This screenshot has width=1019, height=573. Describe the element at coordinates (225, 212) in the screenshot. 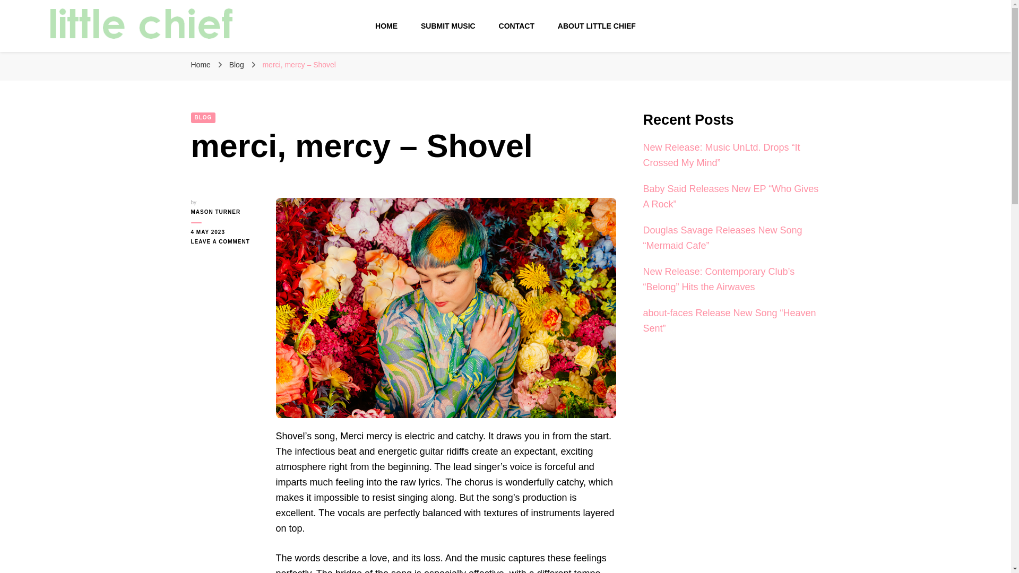

I see `MASON TURNER` at that location.